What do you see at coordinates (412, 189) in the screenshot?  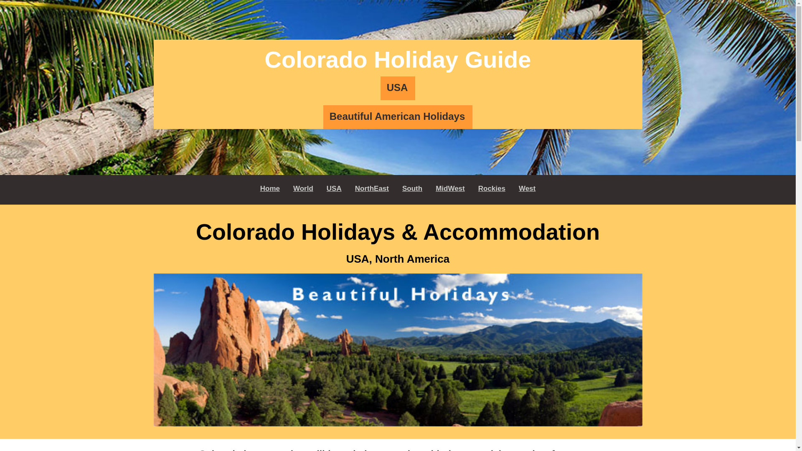 I see `South` at bounding box center [412, 189].